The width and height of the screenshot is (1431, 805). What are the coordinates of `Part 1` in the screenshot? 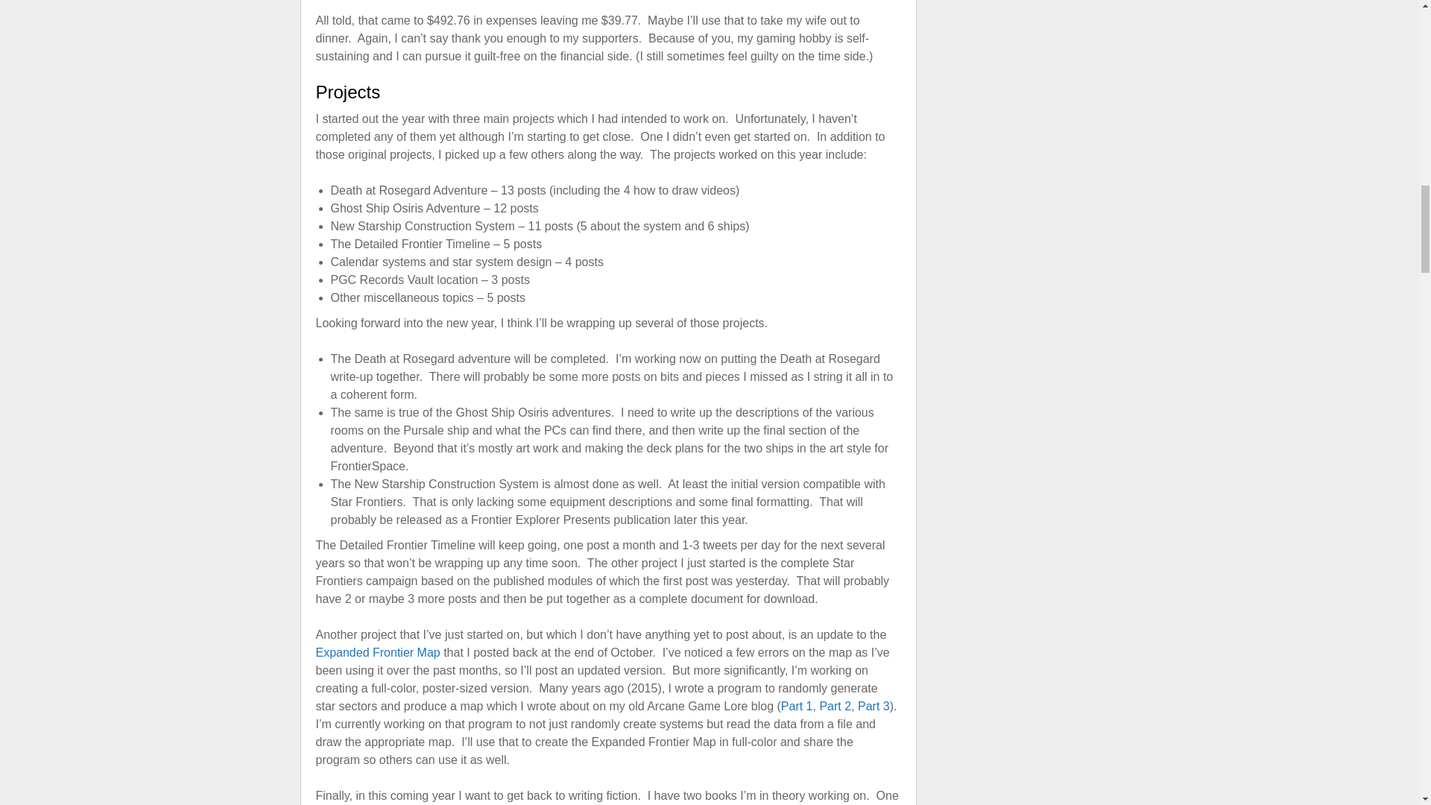 It's located at (797, 705).